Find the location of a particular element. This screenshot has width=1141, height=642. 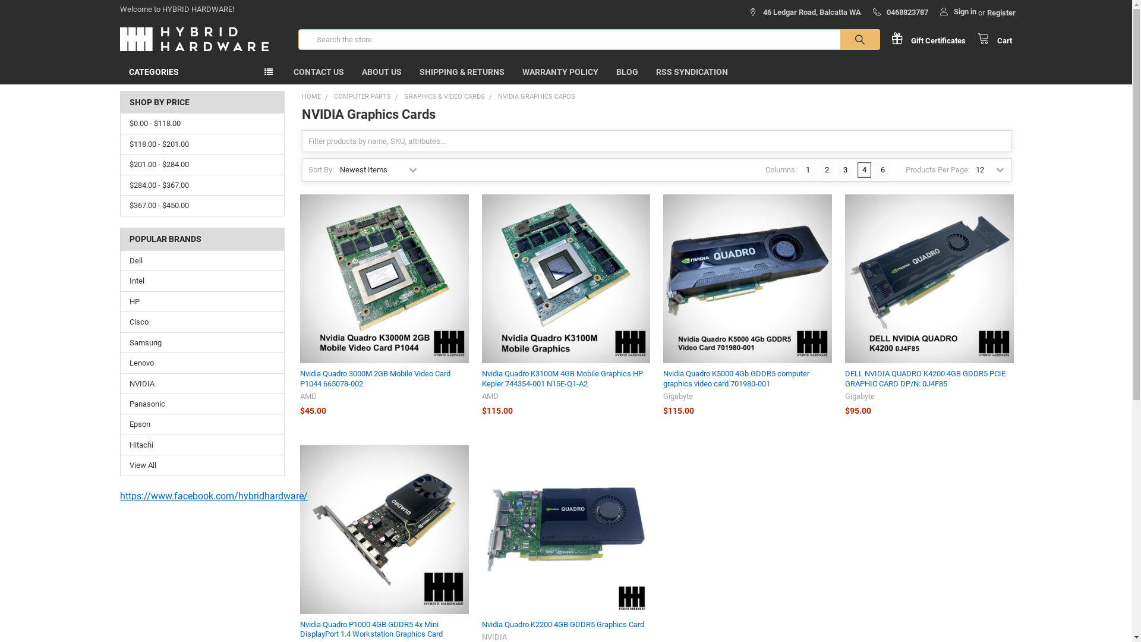

CONTACT US is located at coordinates (319, 73).